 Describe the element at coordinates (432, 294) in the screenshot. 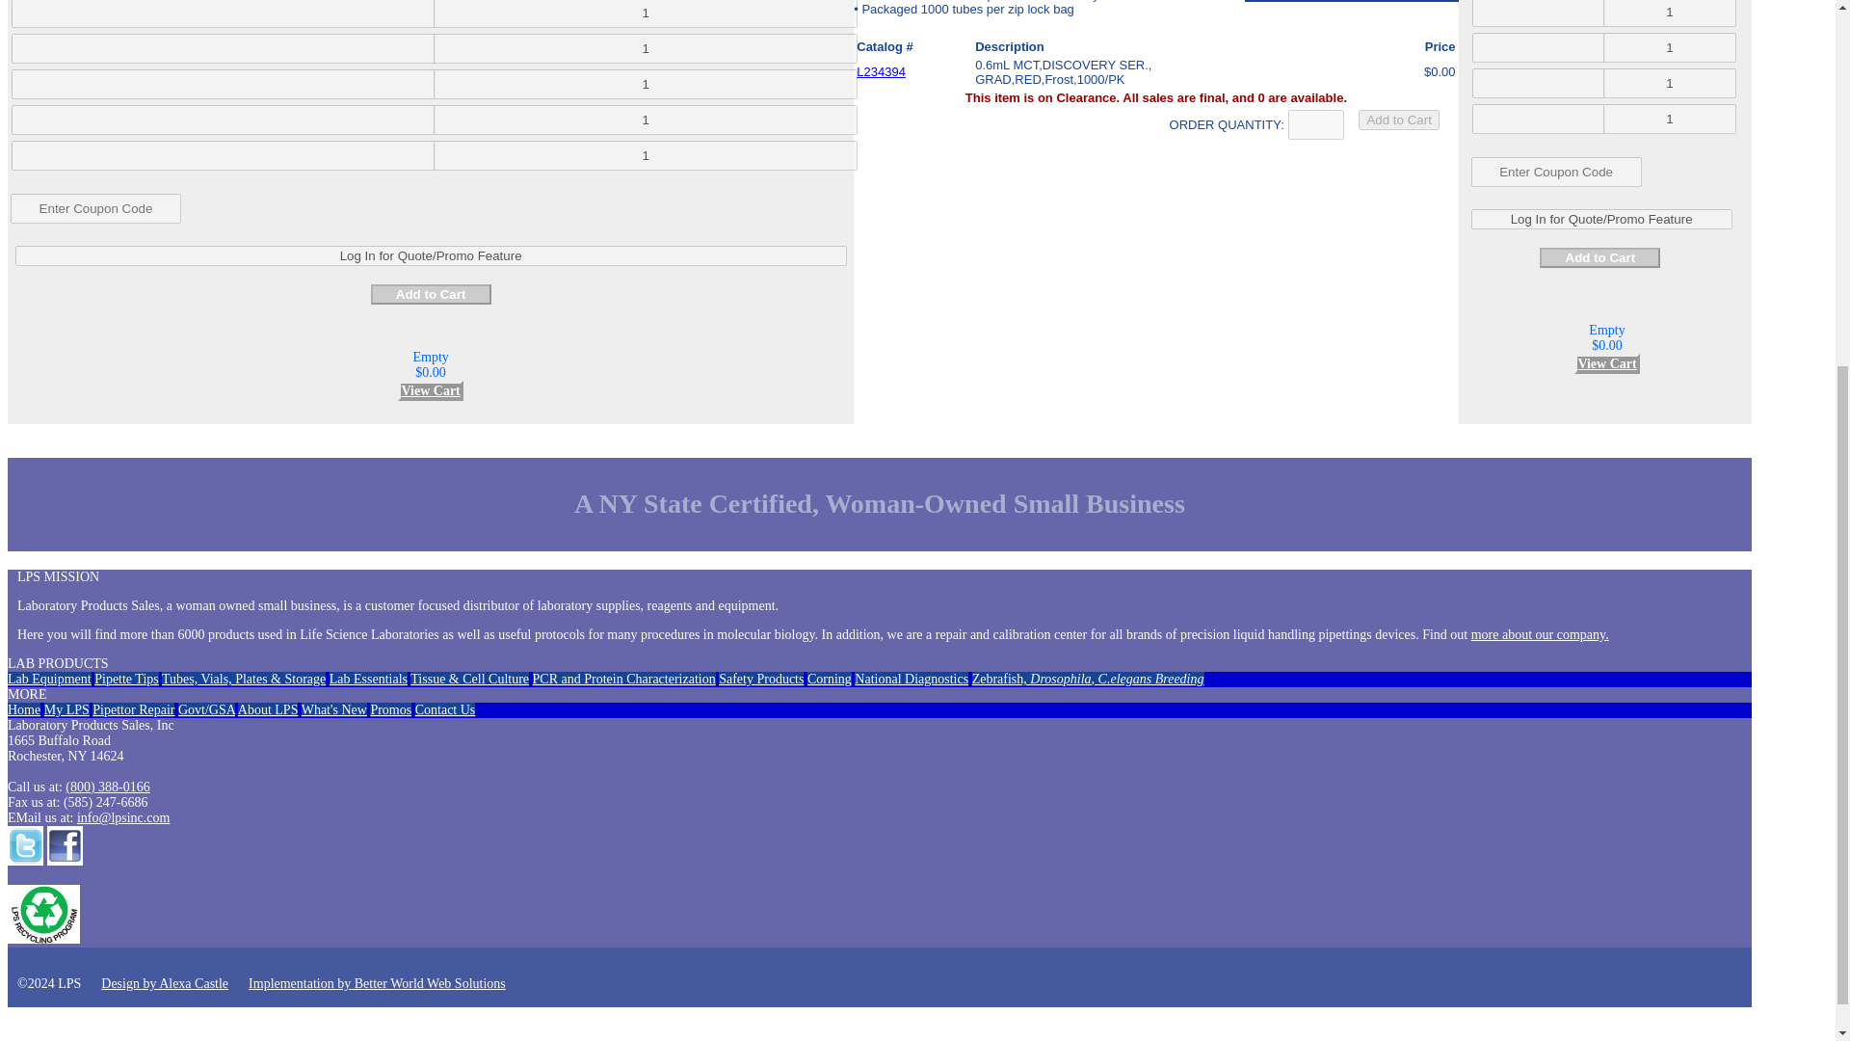

I see `Add to Cart` at that location.